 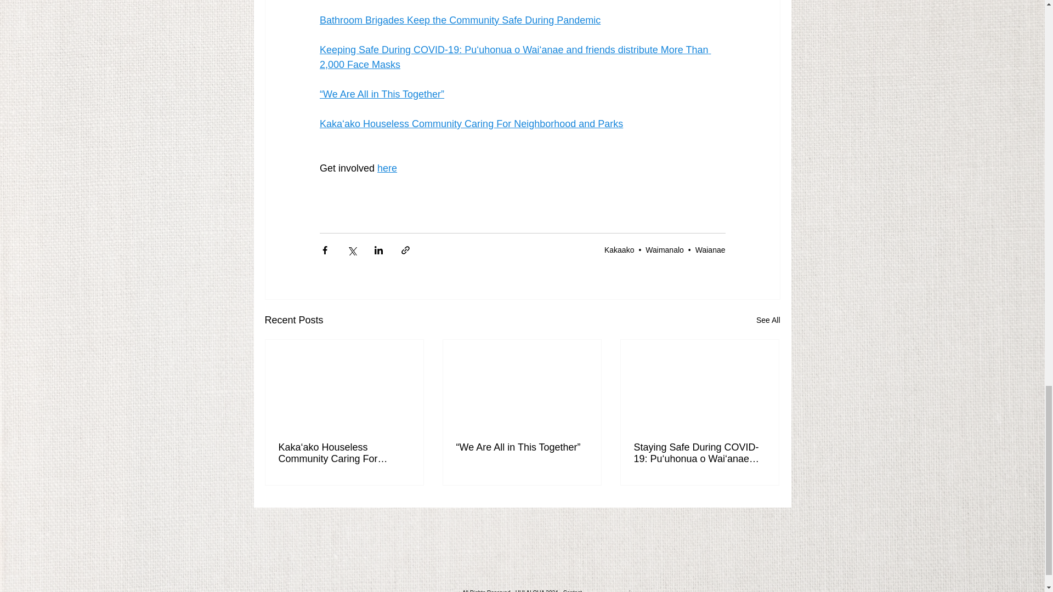 What do you see at coordinates (768, 320) in the screenshot?
I see `See All` at bounding box center [768, 320].